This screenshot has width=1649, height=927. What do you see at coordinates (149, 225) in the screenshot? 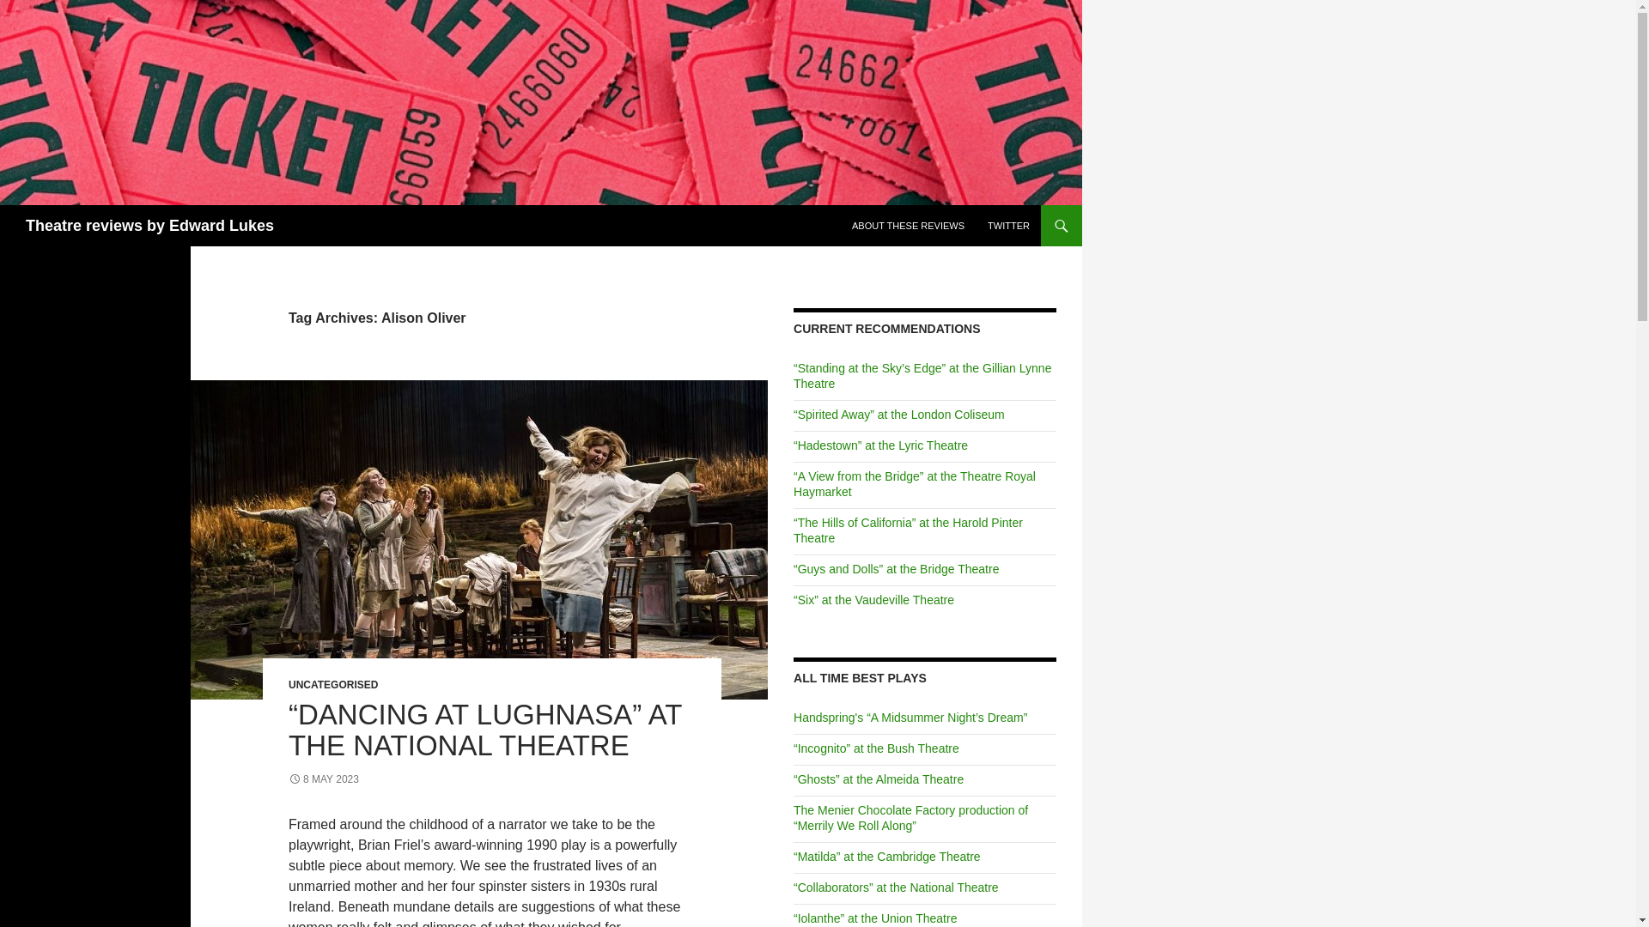
I see `Theatre reviews by Edward Lukes` at bounding box center [149, 225].